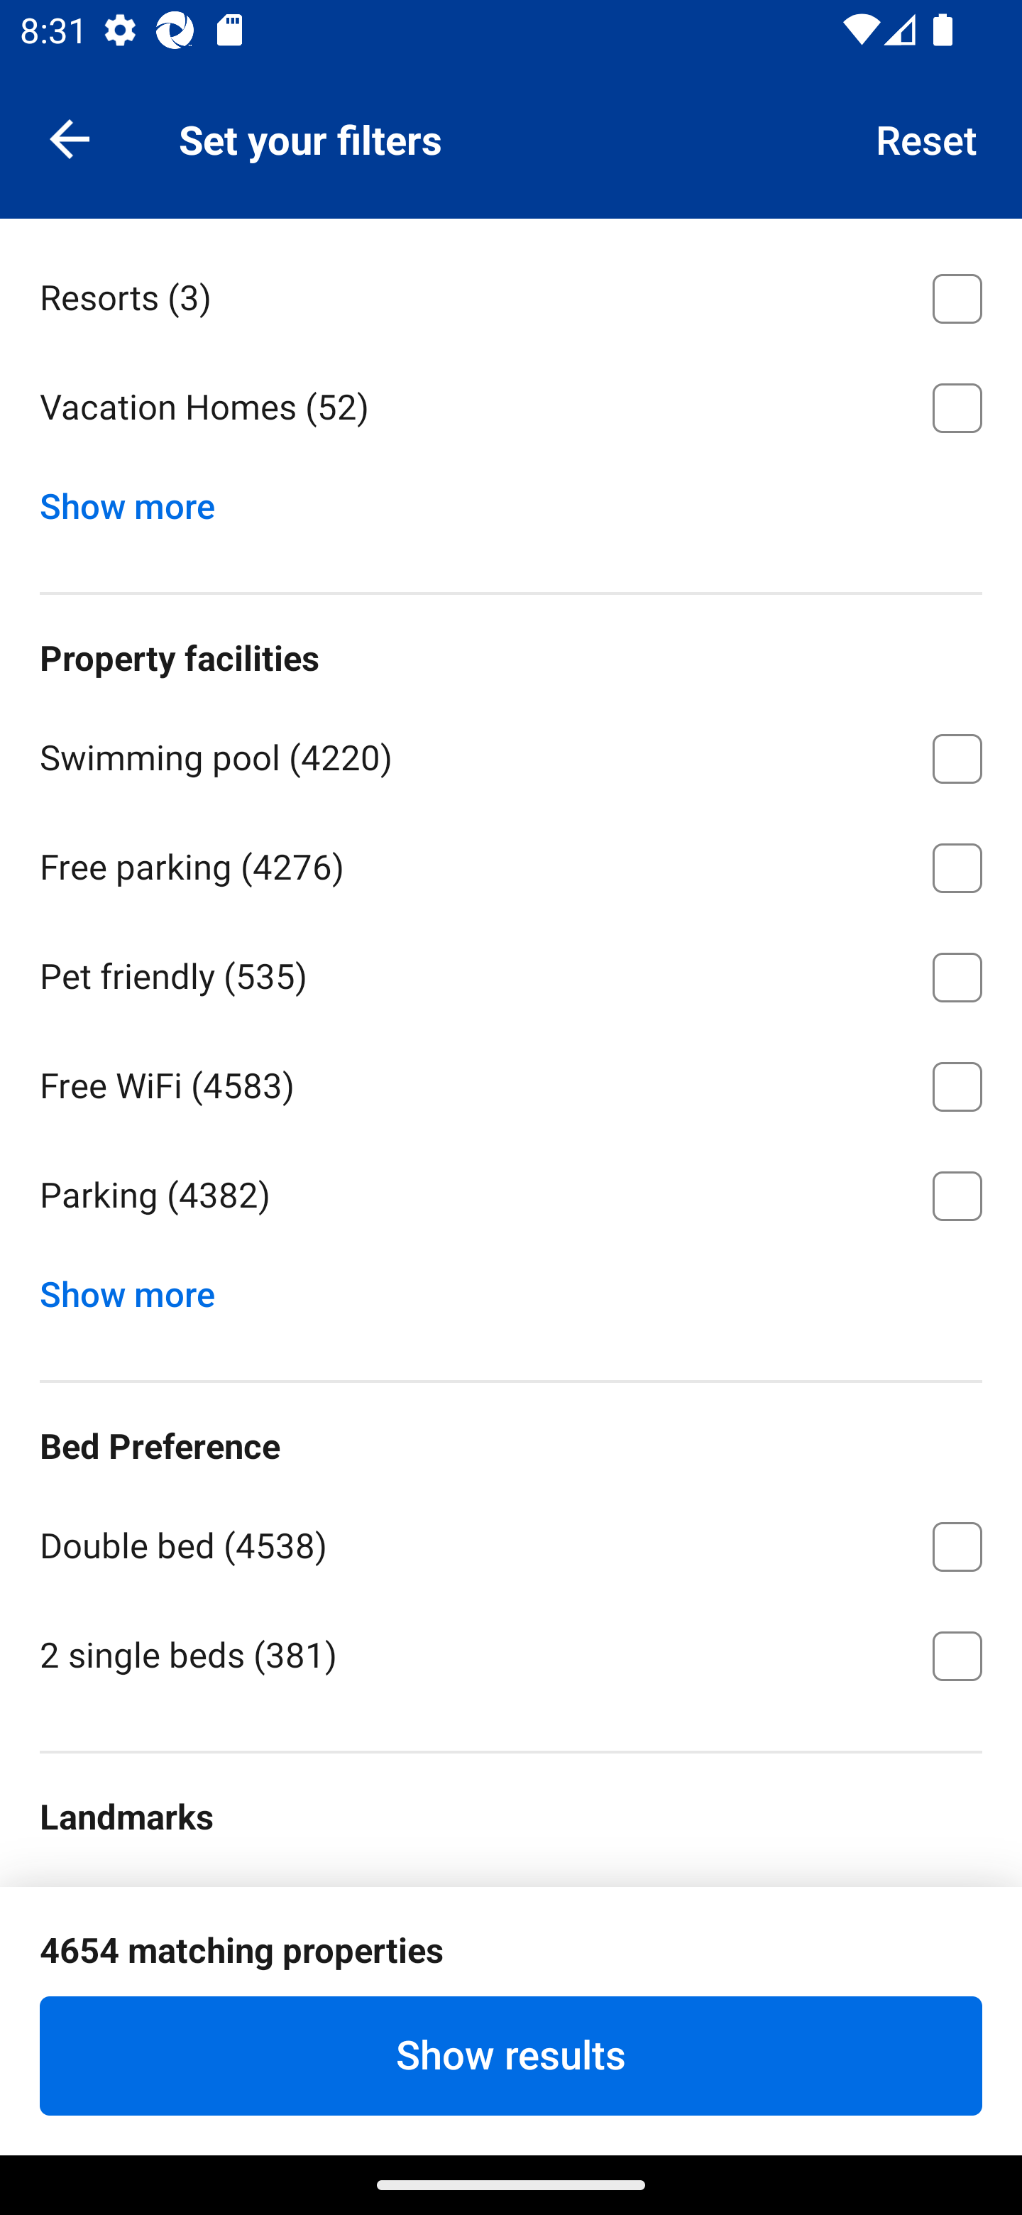 The height and width of the screenshot is (2215, 1022). I want to click on Double bed ⁦(4538), so click(511, 1541).